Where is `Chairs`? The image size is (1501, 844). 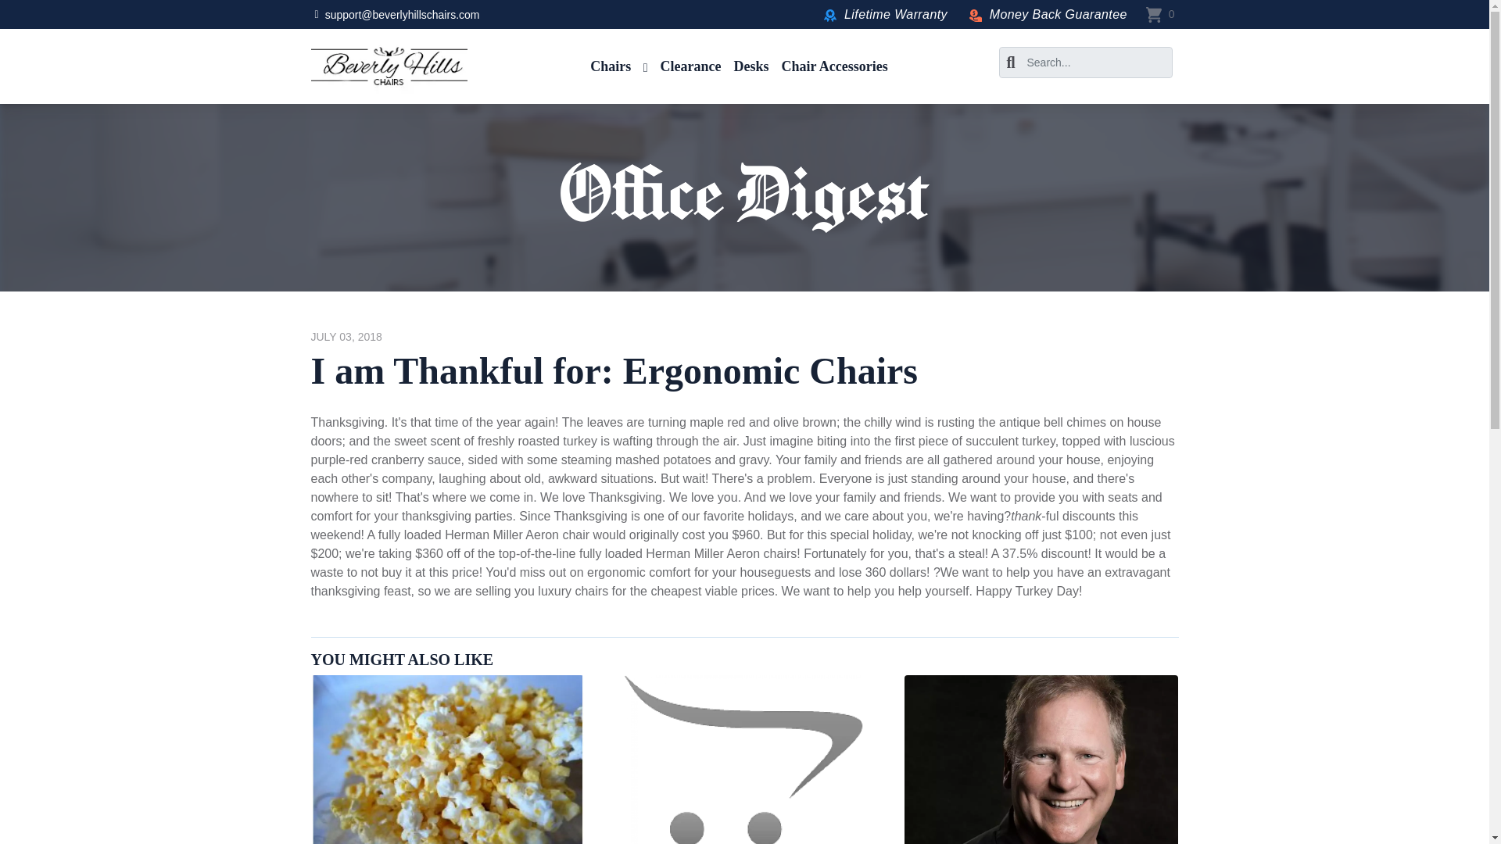
Chairs is located at coordinates (618, 66).